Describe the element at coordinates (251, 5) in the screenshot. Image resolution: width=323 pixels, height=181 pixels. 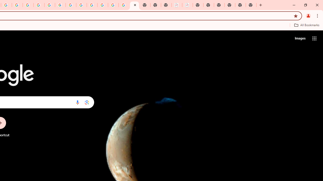
I see `New Tab` at that location.